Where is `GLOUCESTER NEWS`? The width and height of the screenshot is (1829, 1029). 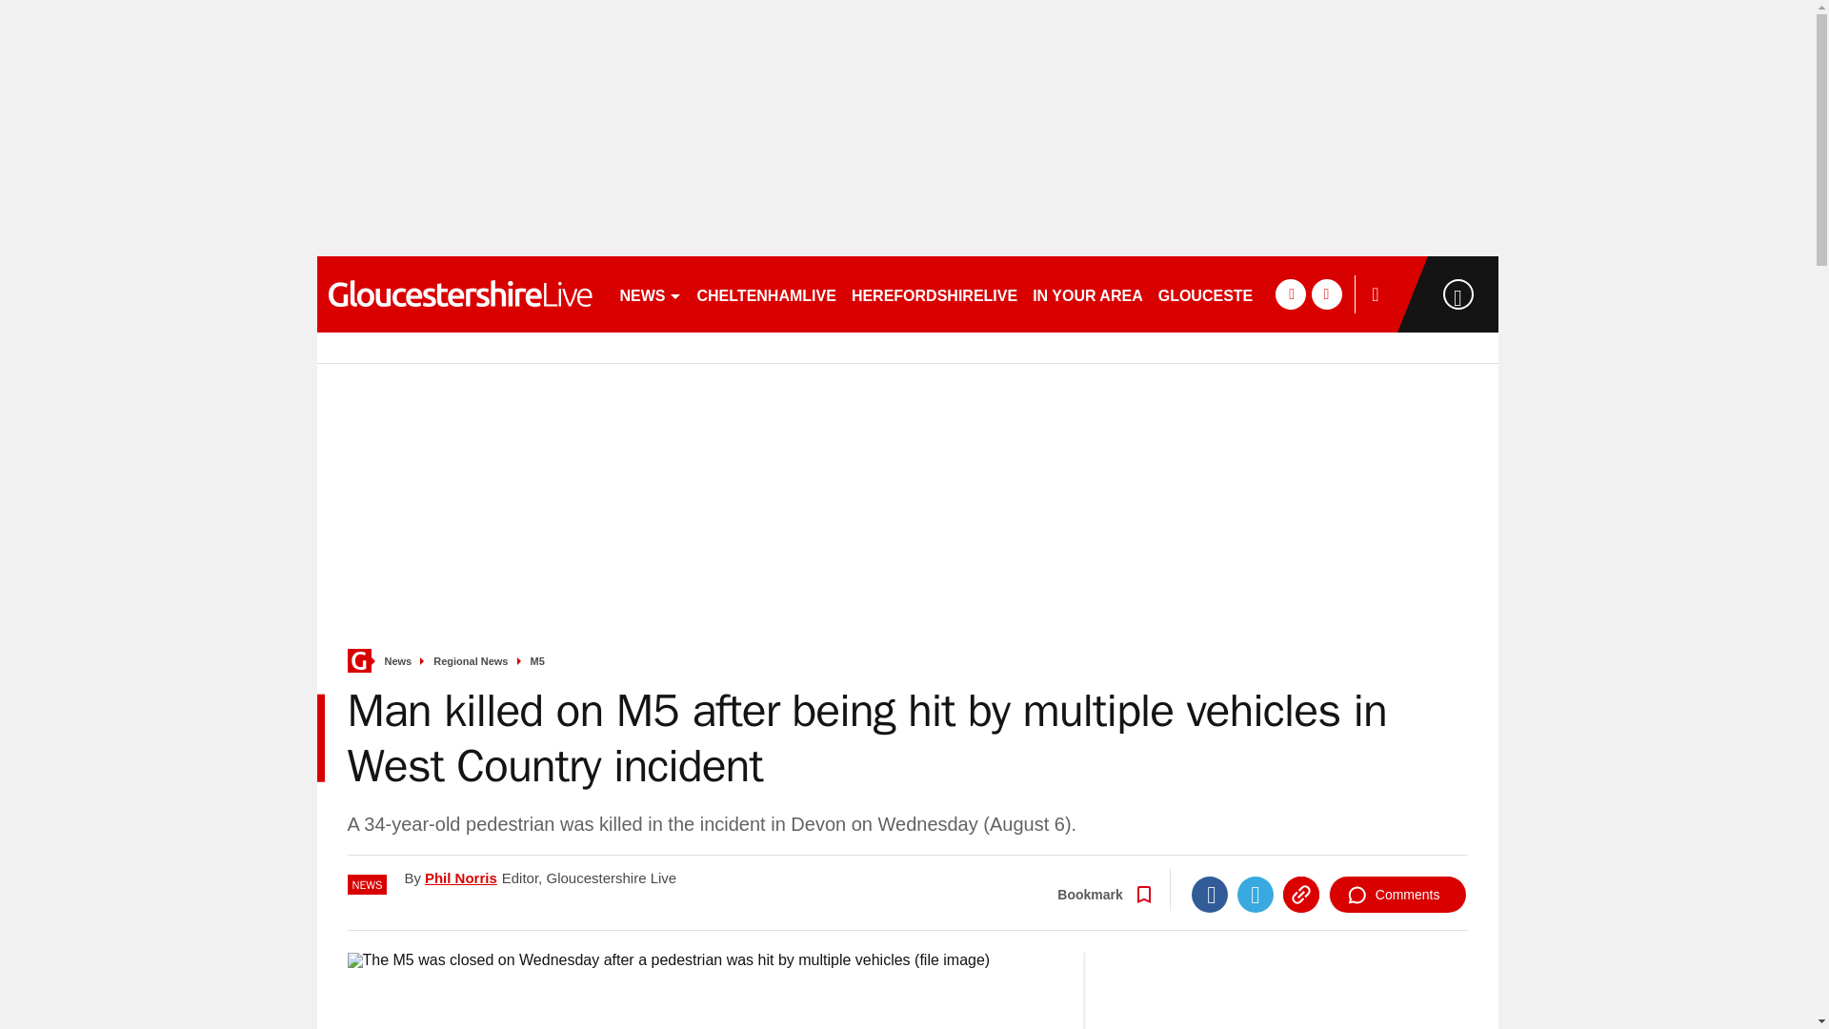
GLOUCESTER NEWS is located at coordinates (1236, 293).